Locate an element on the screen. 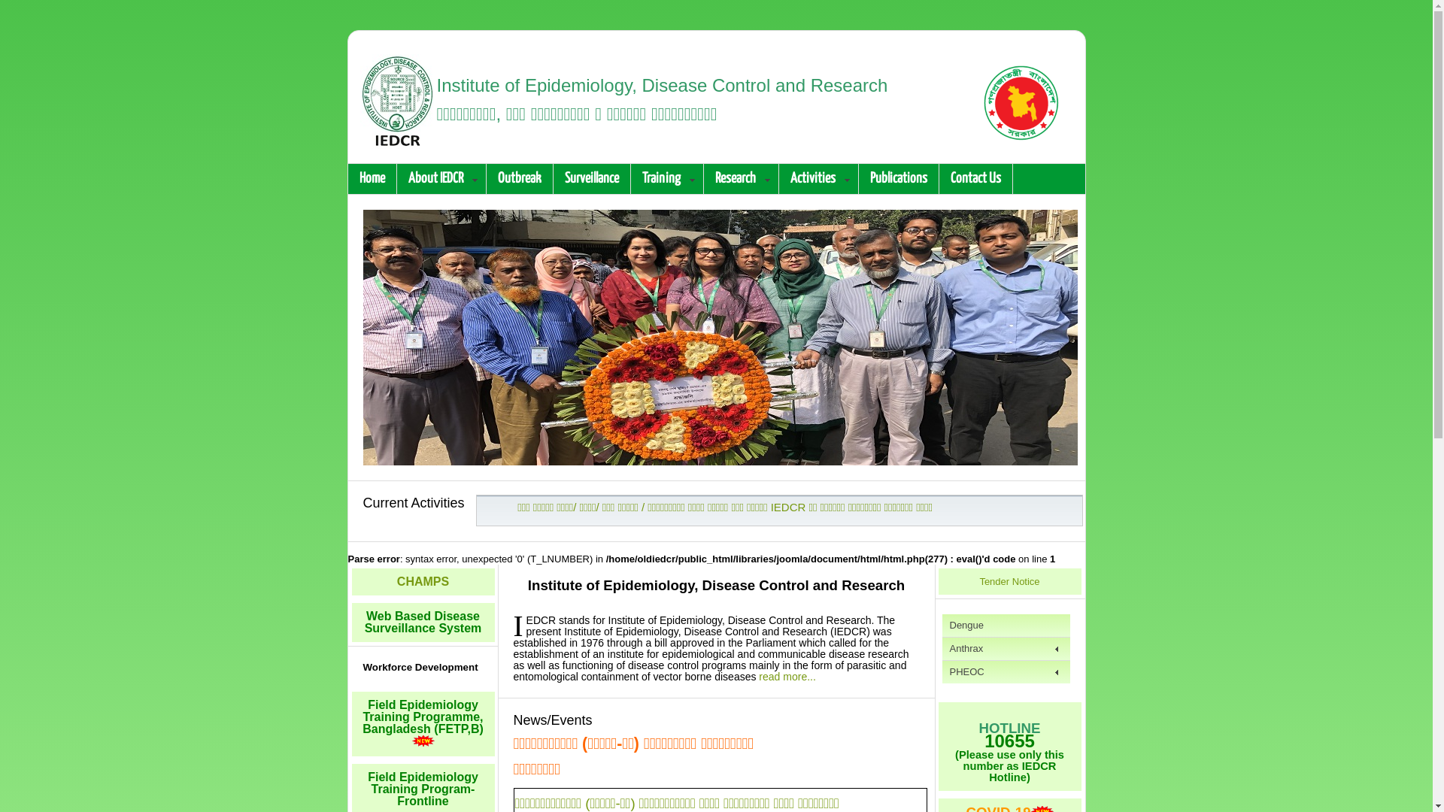 The image size is (1444, 812). About IEDCR is located at coordinates (442, 179).